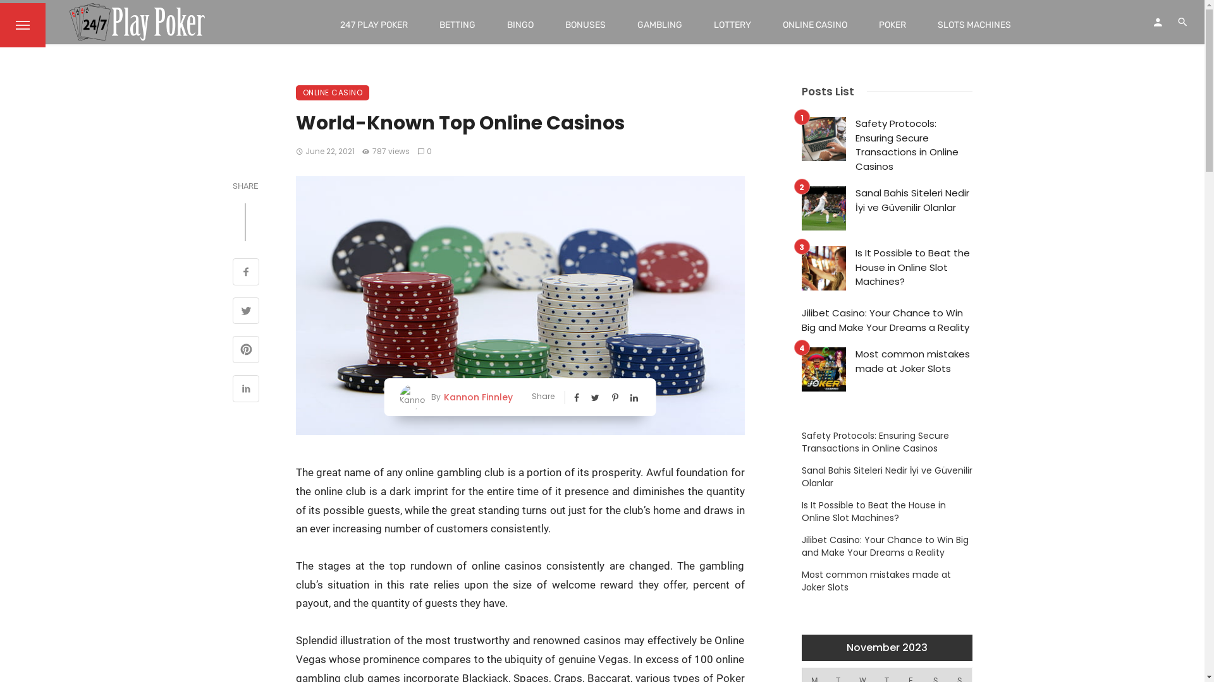 The width and height of the screenshot is (1214, 682). I want to click on ONLINE CASINO, so click(815, 25).